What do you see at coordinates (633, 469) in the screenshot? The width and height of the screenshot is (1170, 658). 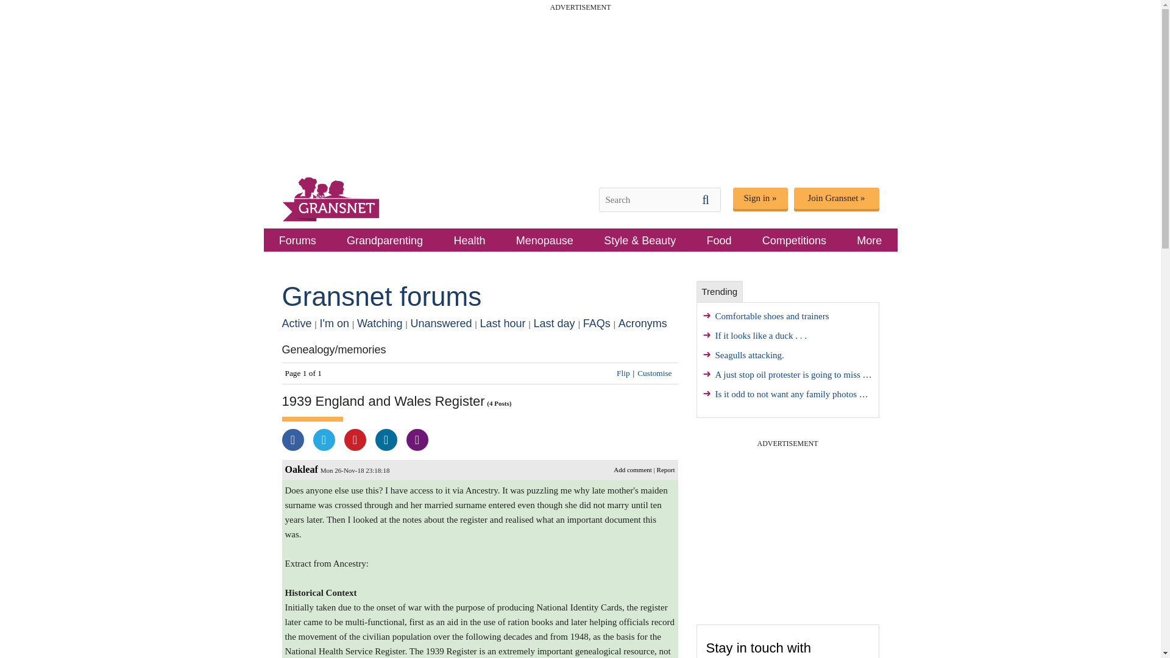 I see `Add your comment to this discussion` at bounding box center [633, 469].